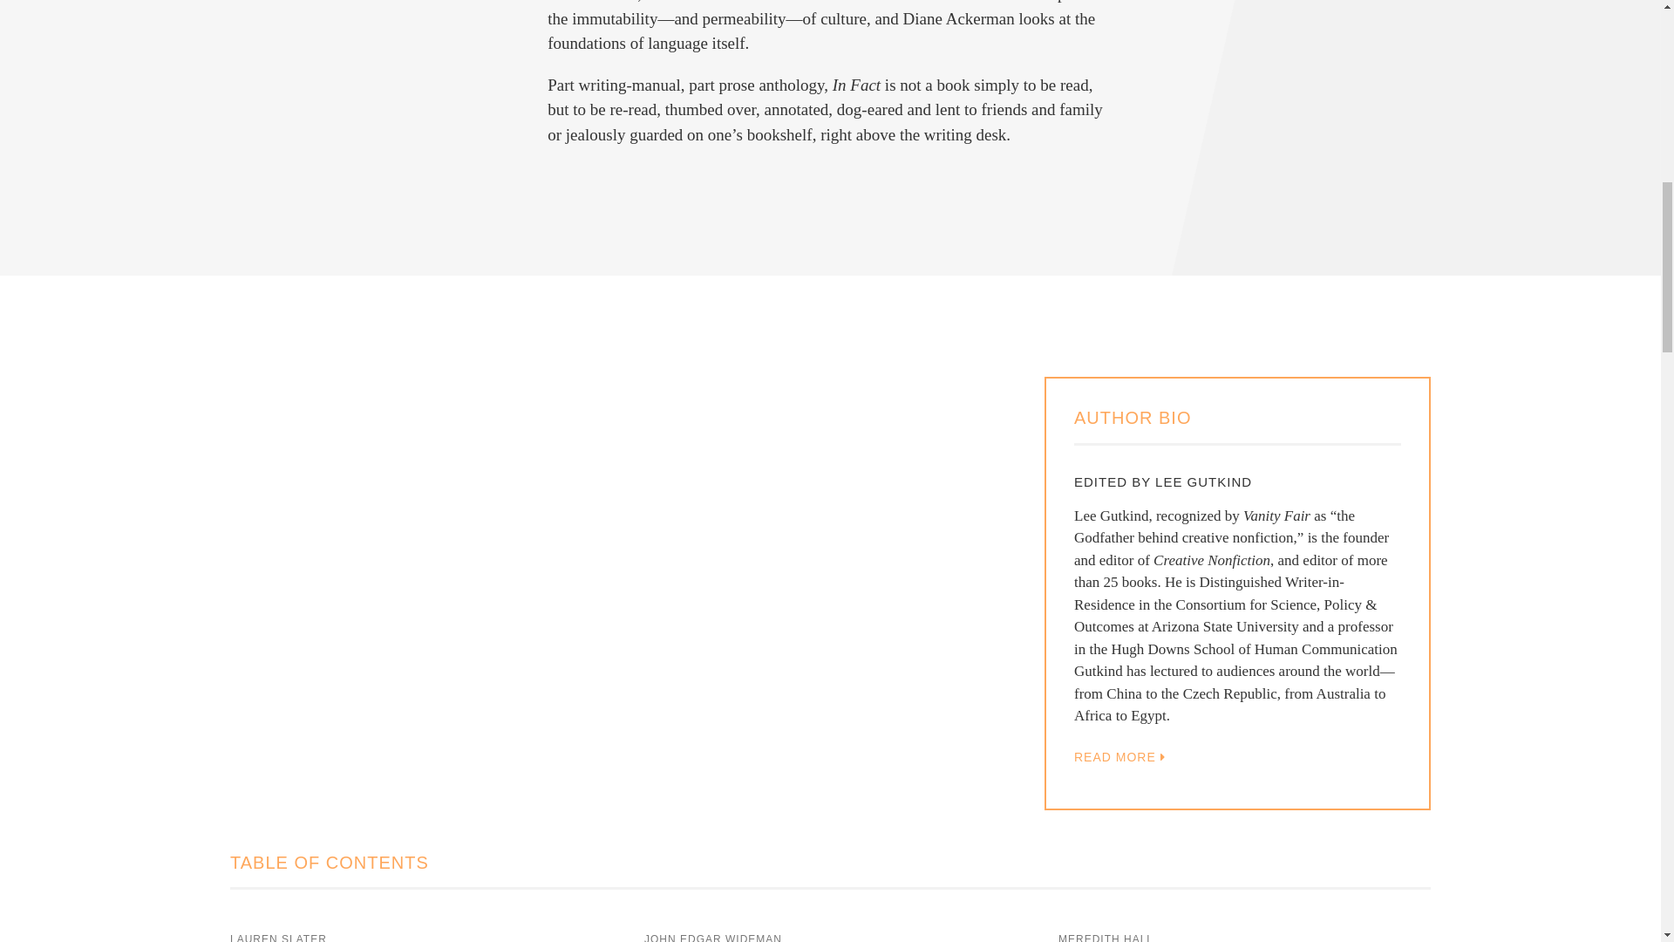 This screenshot has height=942, width=1674. I want to click on Shunned, so click(1244, 937).